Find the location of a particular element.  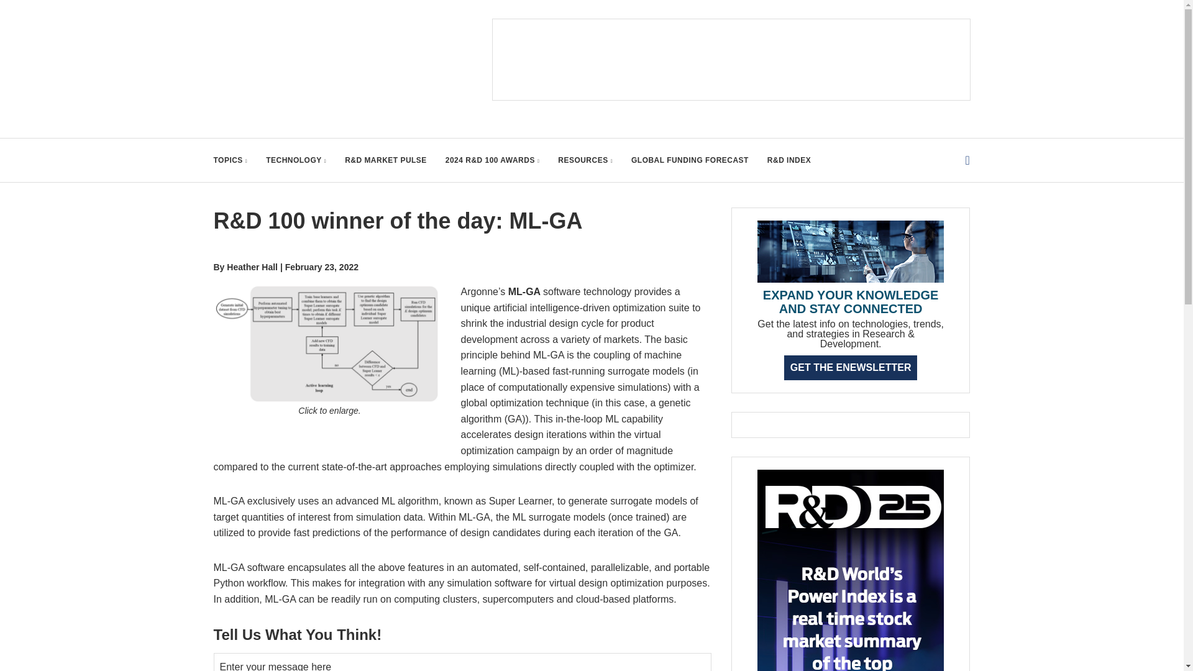

TECHNOLOGY is located at coordinates (296, 160).